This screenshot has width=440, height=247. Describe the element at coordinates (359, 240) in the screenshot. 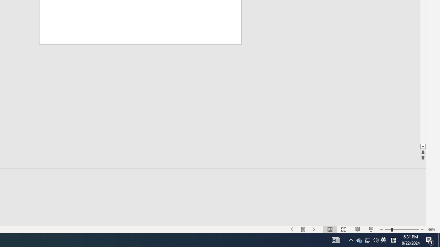

I see `AutomationID: 4105` at that location.